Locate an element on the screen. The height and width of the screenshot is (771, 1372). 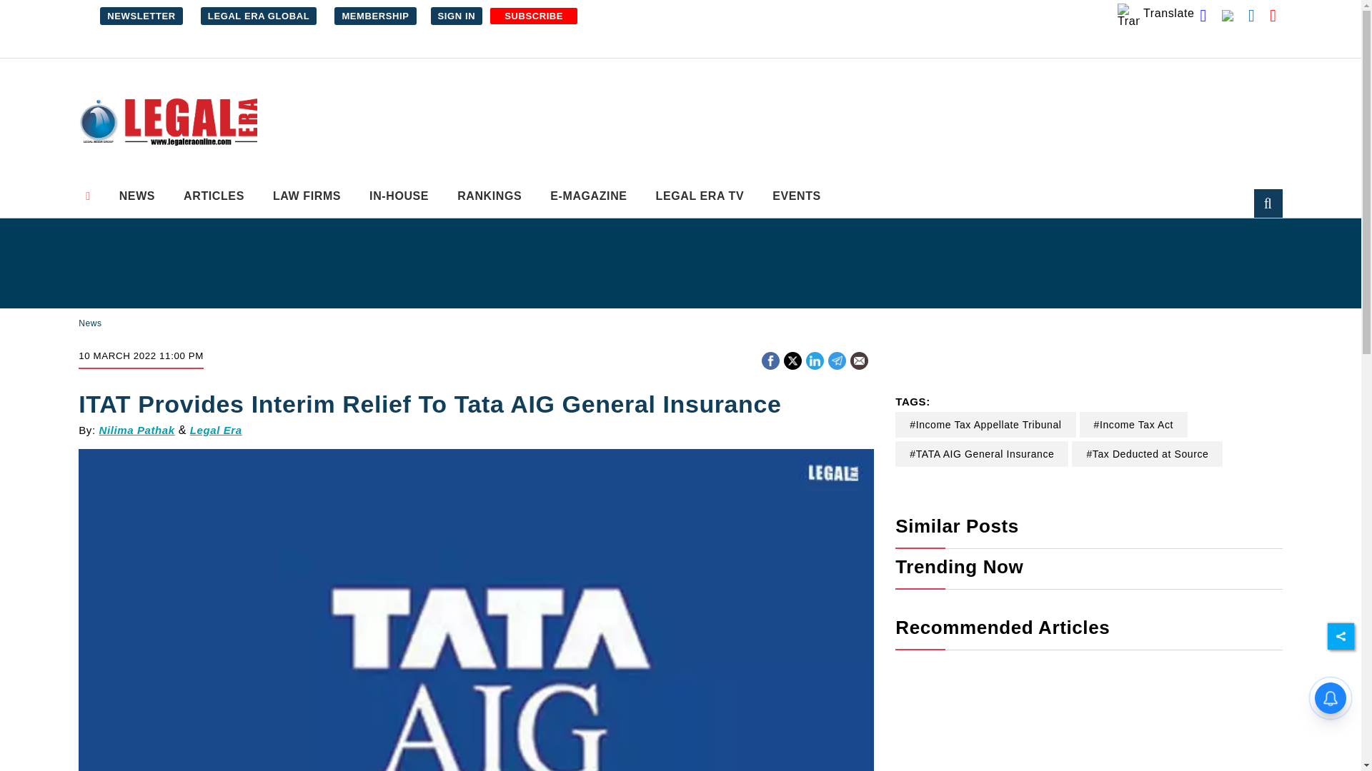
LinkedIn is located at coordinates (815, 359).